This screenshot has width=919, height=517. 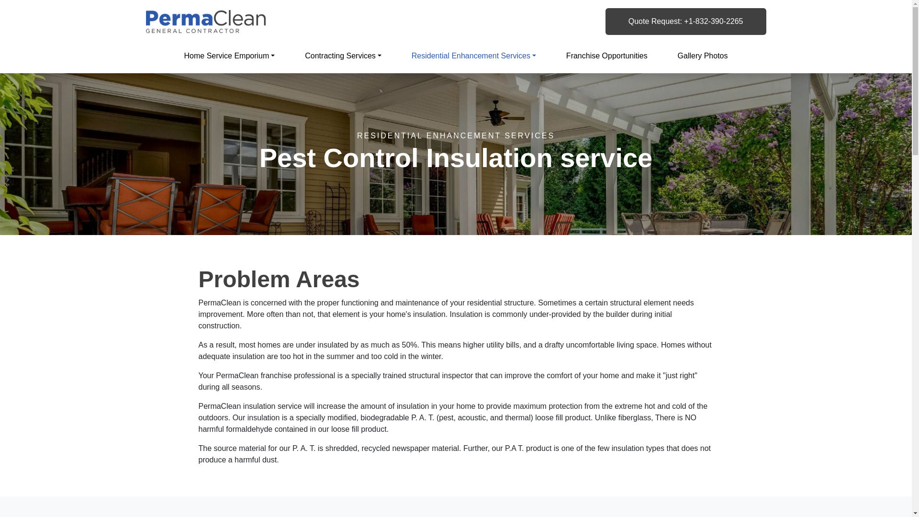 What do you see at coordinates (607, 56) in the screenshot?
I see `Franchise Opportunities` at bounding box center [607, 56].